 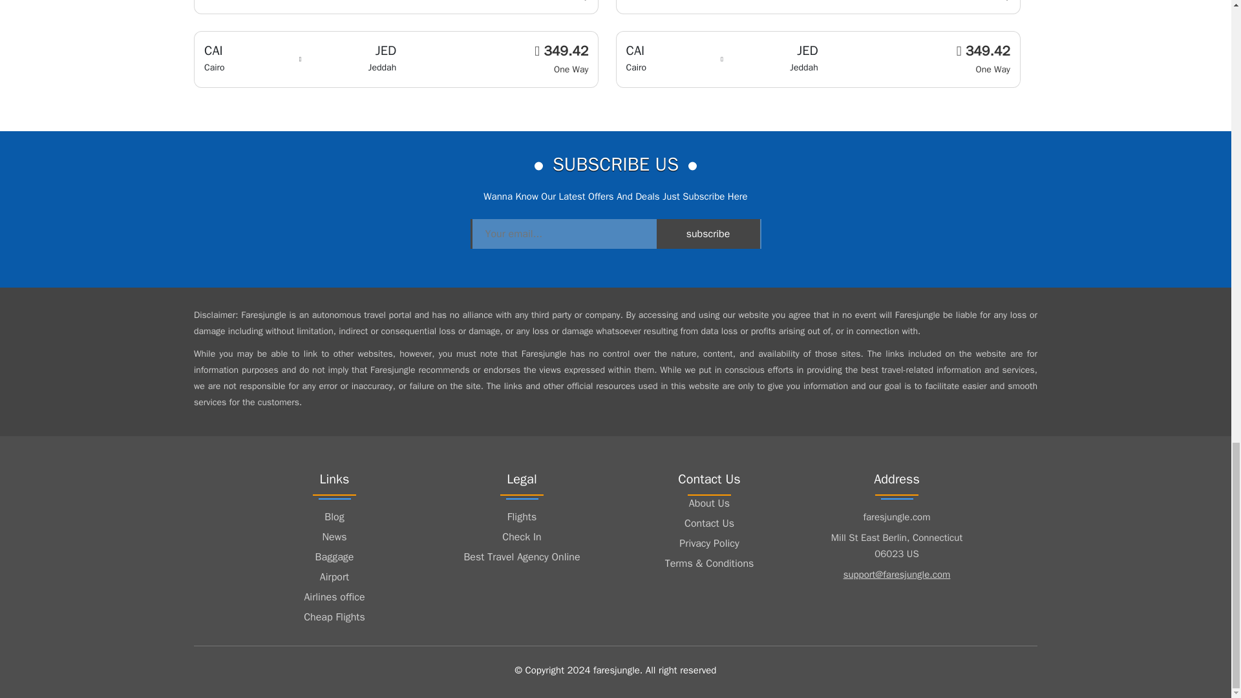 I want to click on subscribe, so click(x=708, y=234).